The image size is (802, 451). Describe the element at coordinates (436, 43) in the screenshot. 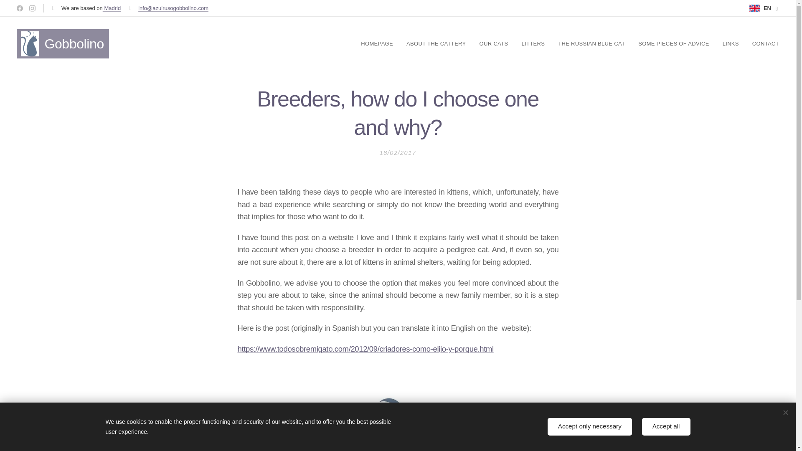

I see `ABOUT THE CATTERY` at that location.